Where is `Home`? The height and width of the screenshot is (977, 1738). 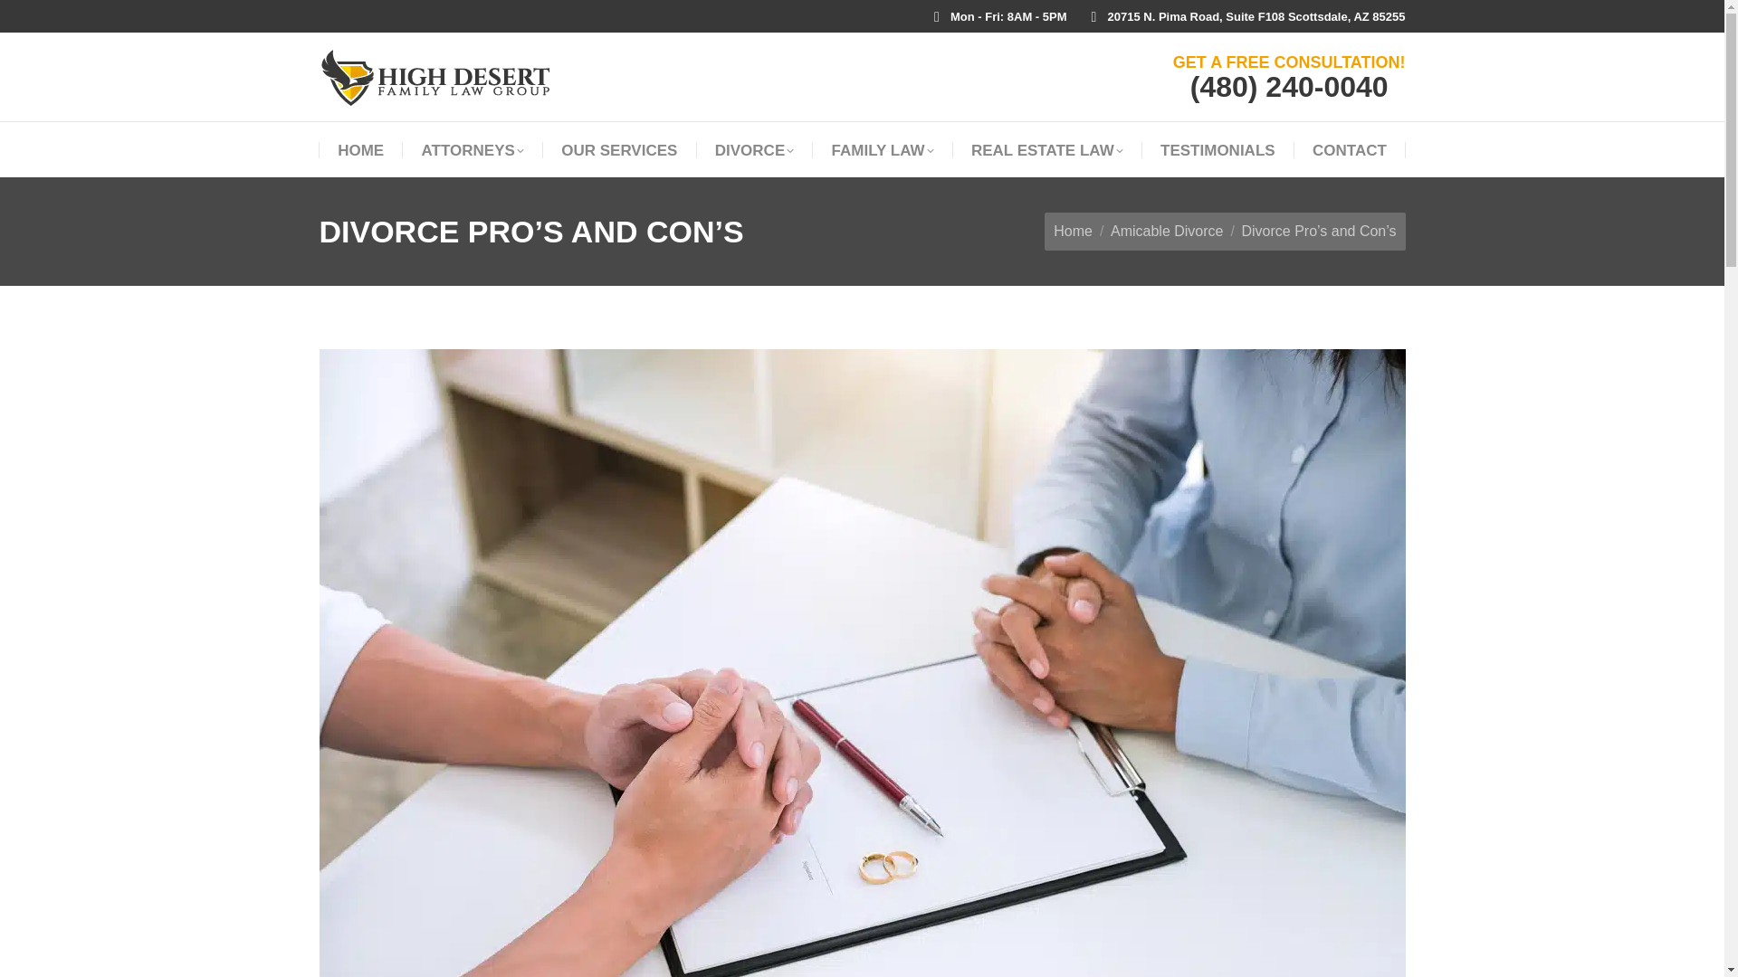 Home is located at coordinates (1073, 231).